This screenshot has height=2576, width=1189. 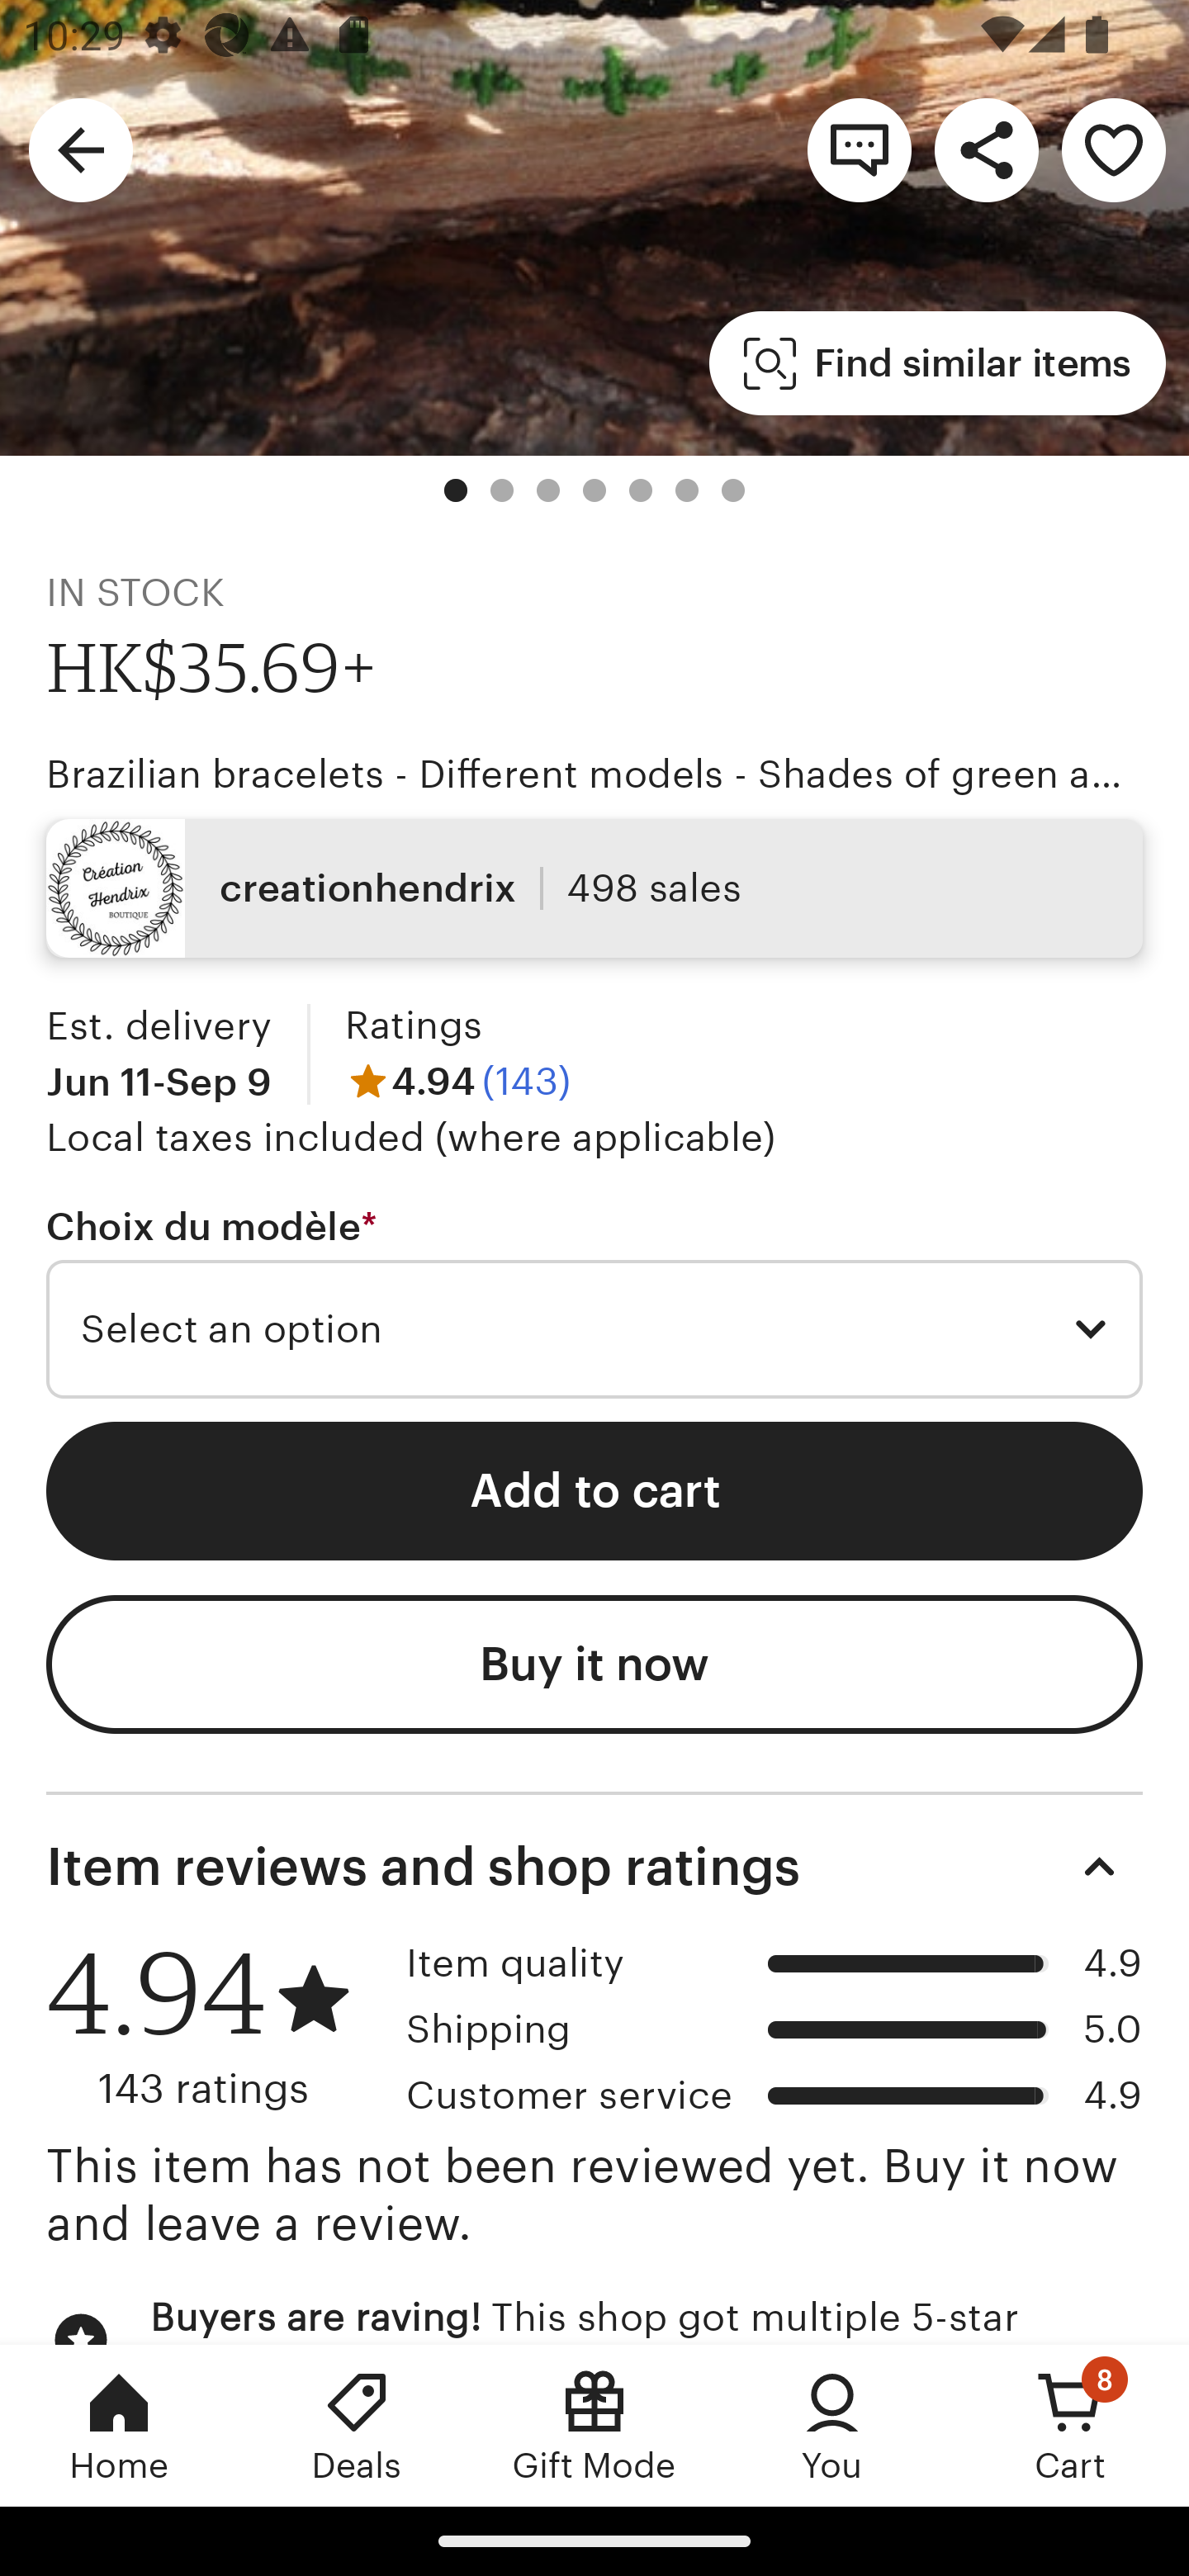 What do you see at coordinates (594, 888) in the screenshot?
I see `creationhendrix 498 sales` at bounding box center [594, 888].